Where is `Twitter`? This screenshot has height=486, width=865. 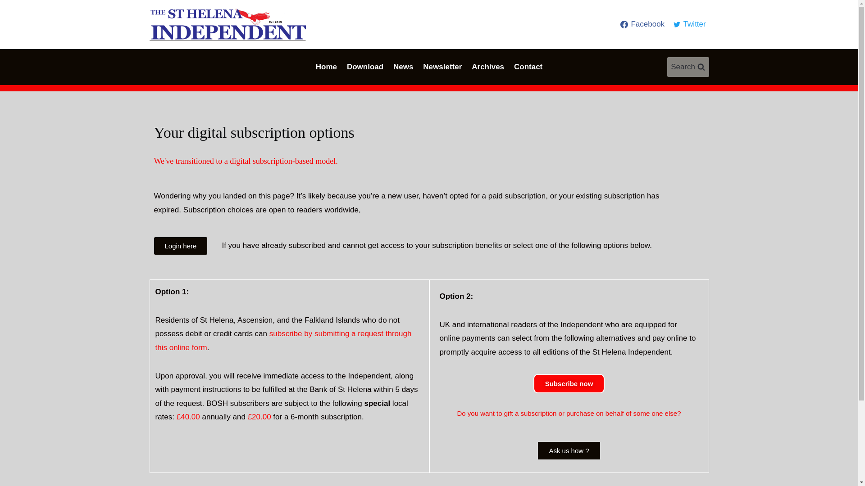
Twitter is located at coordinates (689, 24).